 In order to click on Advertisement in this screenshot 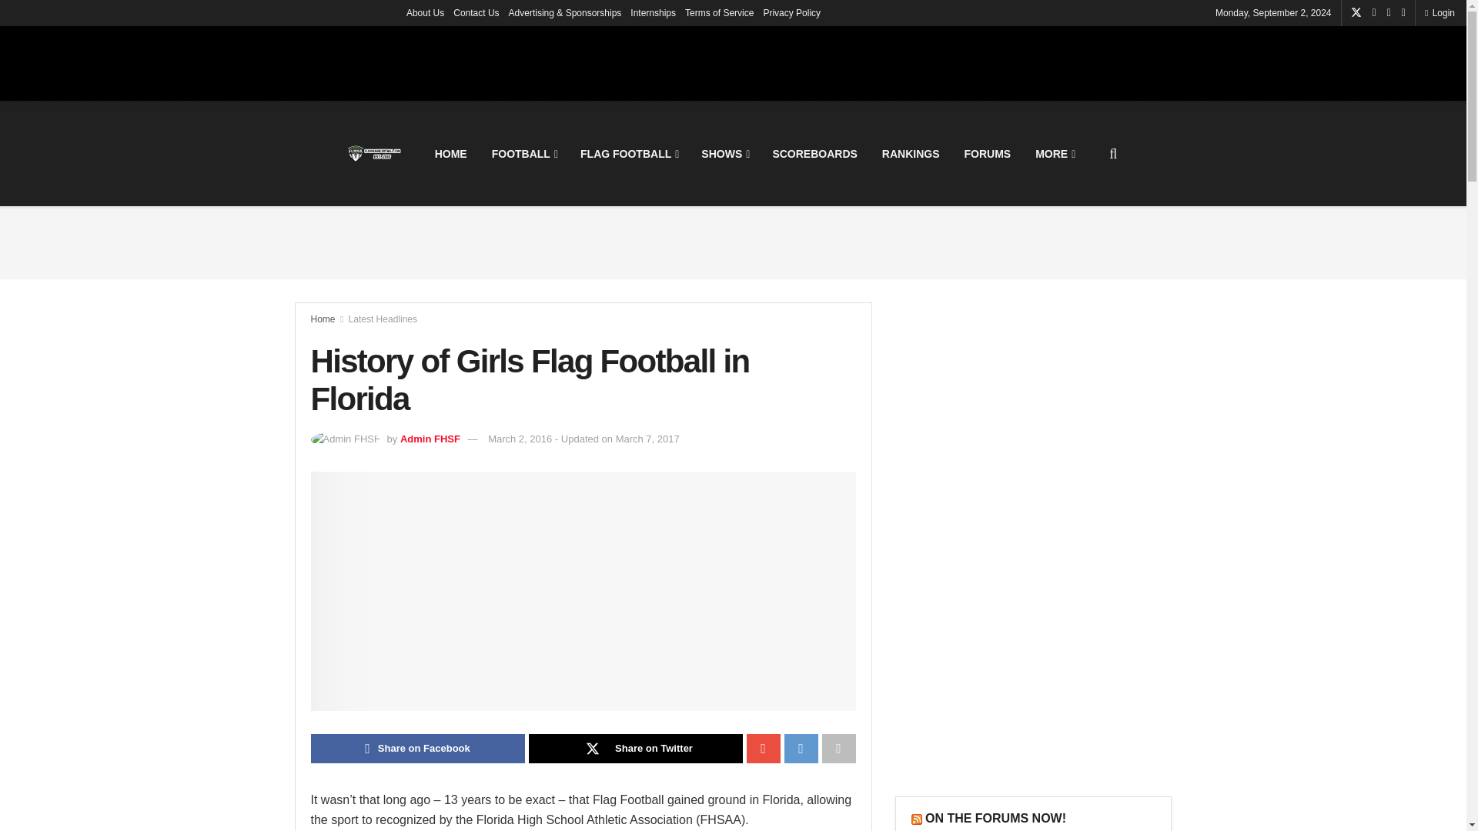, I will do `click(732, 243)`.